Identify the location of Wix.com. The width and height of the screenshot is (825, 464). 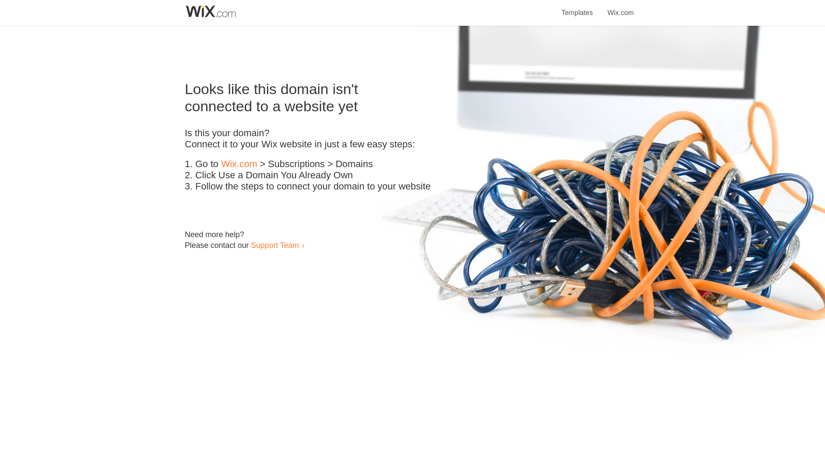
(239, 164).